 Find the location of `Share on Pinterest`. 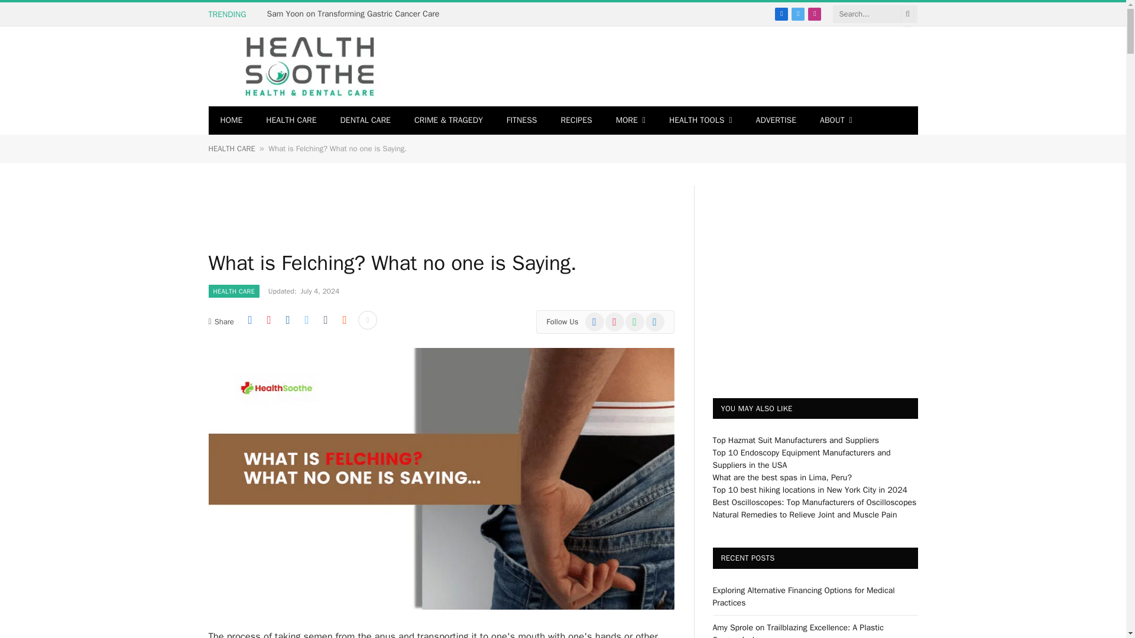

Share on Pinterest is located at coordinates (268, 320).